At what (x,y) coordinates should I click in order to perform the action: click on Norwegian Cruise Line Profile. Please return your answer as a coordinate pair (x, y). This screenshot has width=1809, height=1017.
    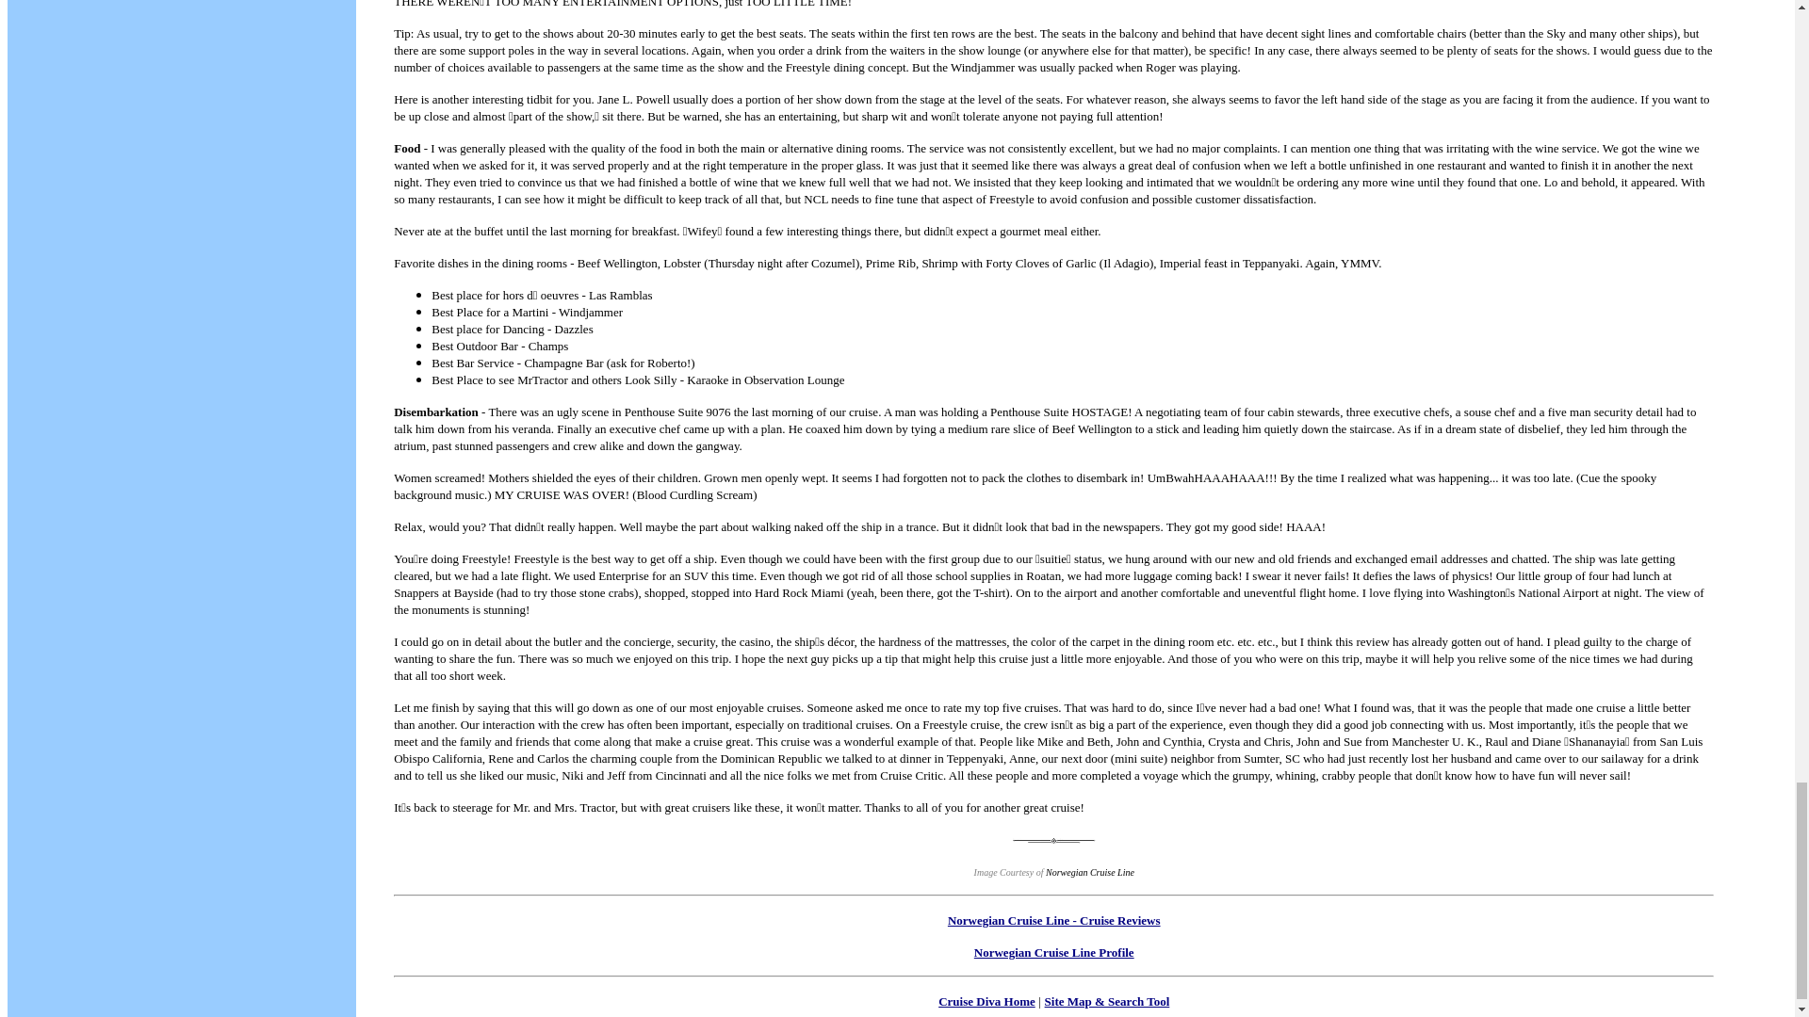
    Looking at the image, I should click on (1053, 953).